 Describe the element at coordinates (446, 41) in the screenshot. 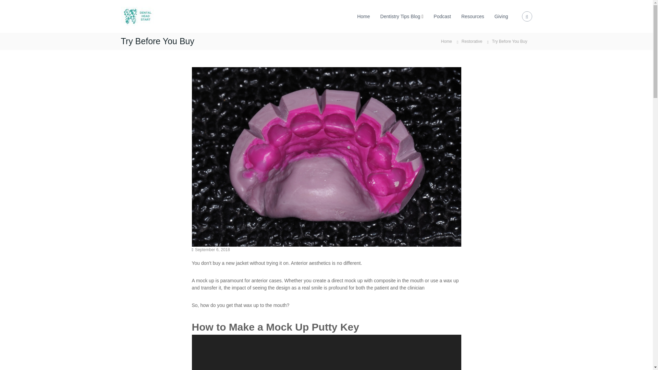

I see `Home` at that location.